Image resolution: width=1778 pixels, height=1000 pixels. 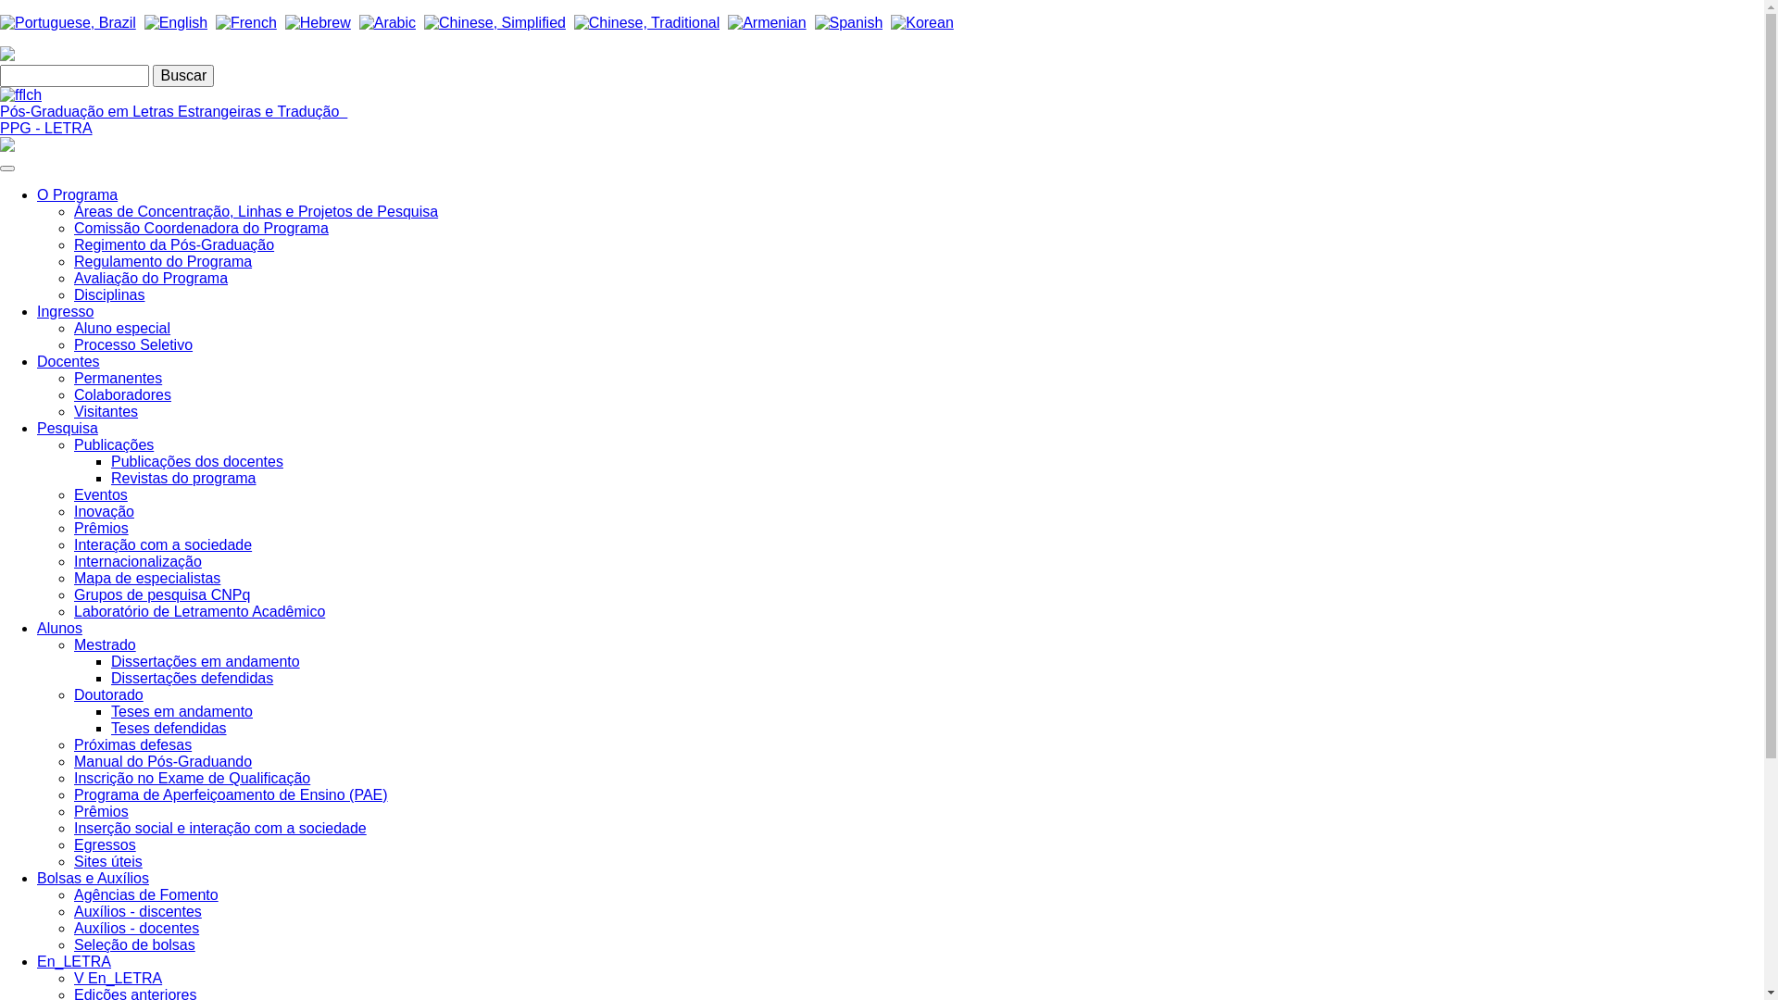 What do you see at coordinates (183, 76) in the screenshot?
I see `Buscar` at bounding box center [183, 76].